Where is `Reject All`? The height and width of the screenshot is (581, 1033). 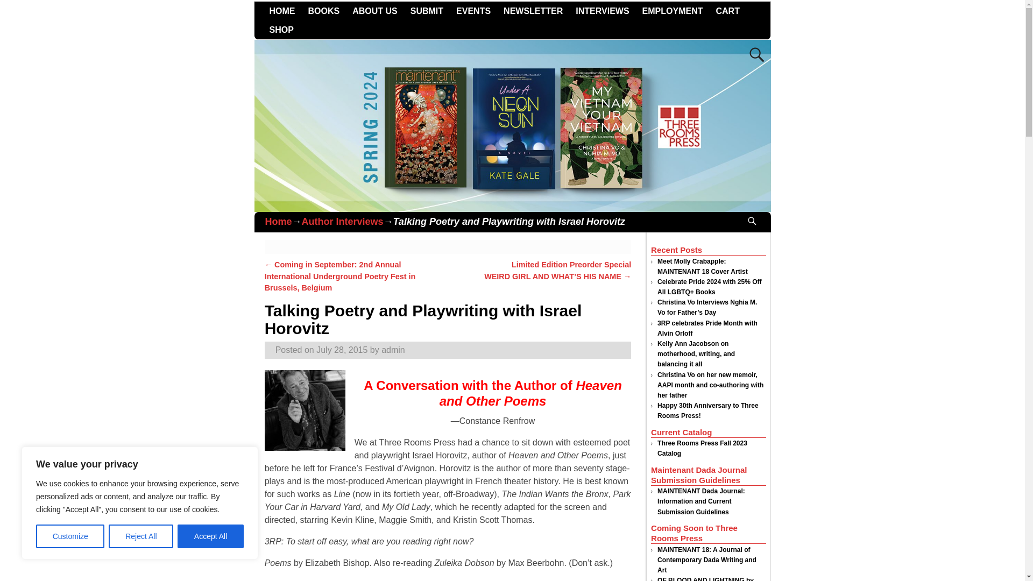 Reject All is located at coordinates (141, 536).